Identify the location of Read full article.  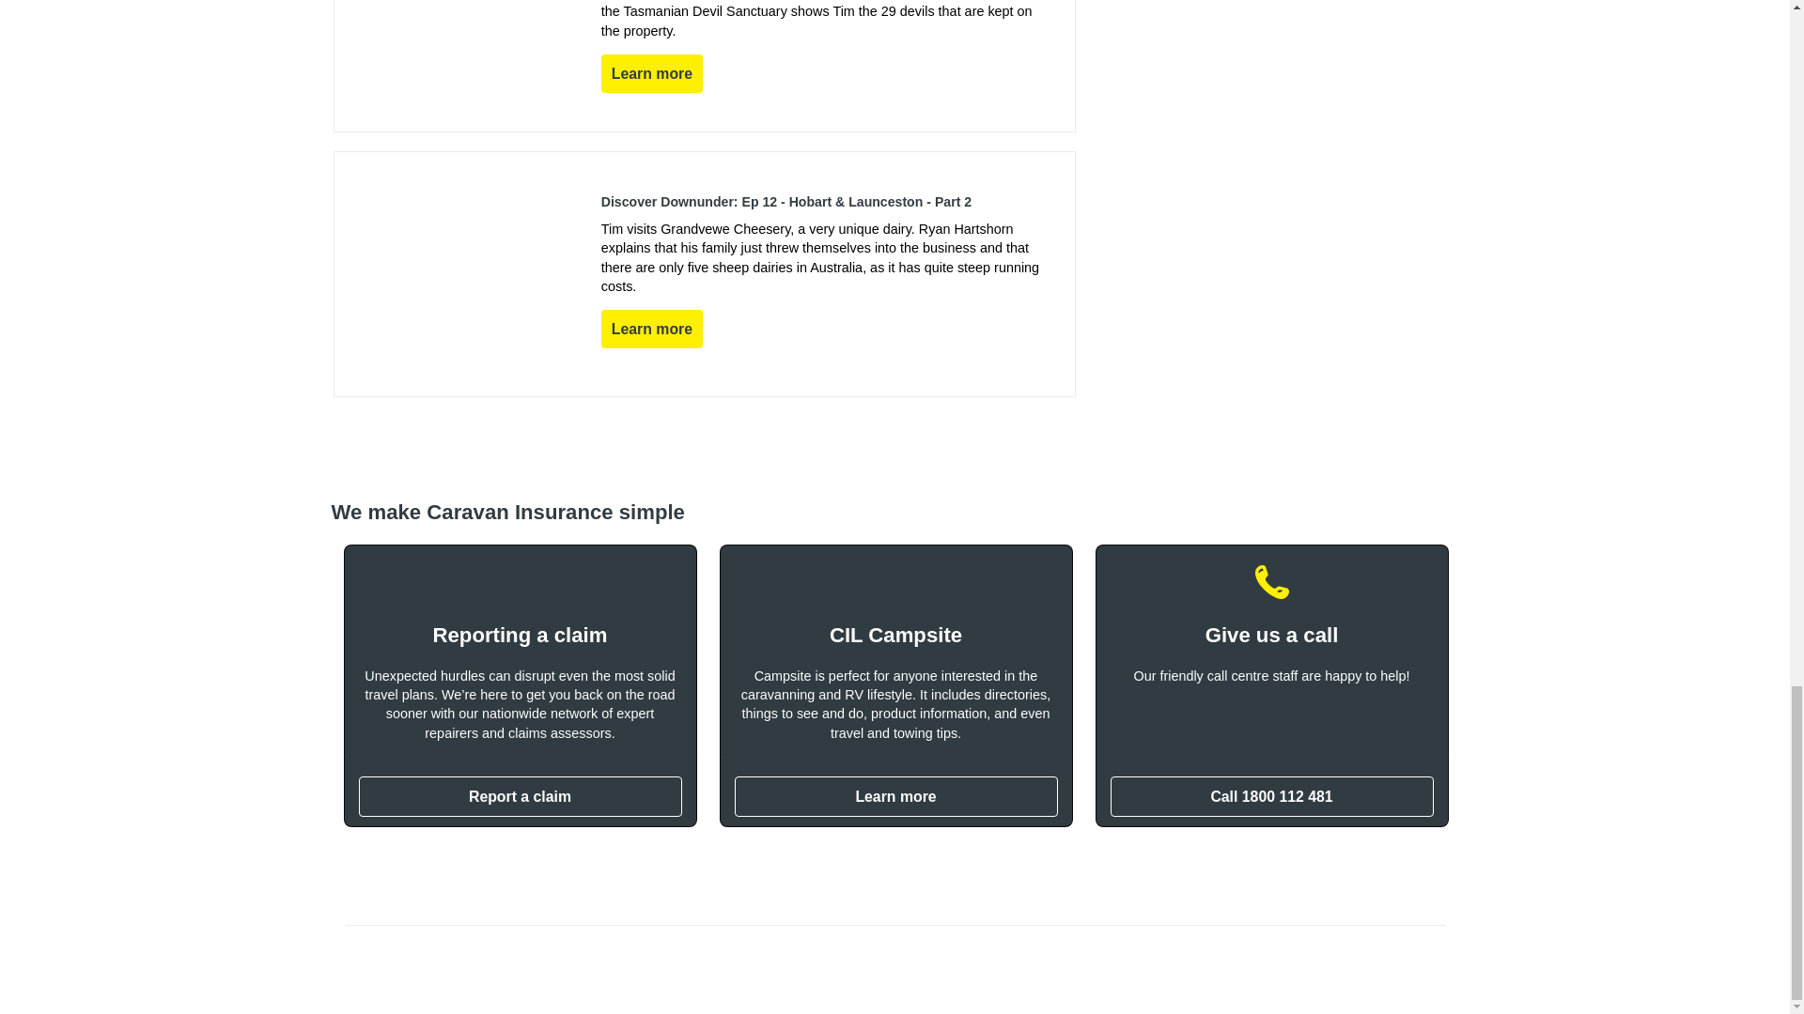
(652, 73).